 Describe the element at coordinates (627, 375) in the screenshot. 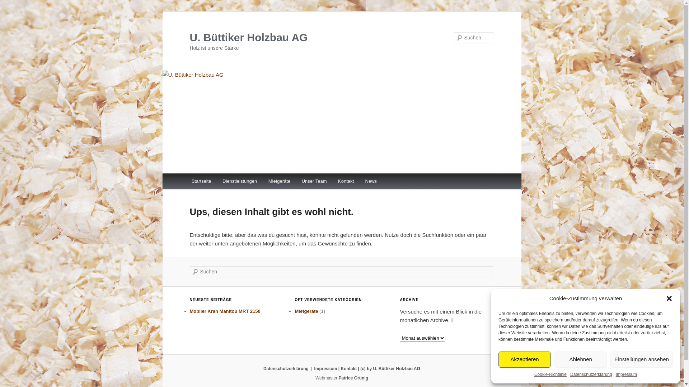

I see `Impressum` at that location.